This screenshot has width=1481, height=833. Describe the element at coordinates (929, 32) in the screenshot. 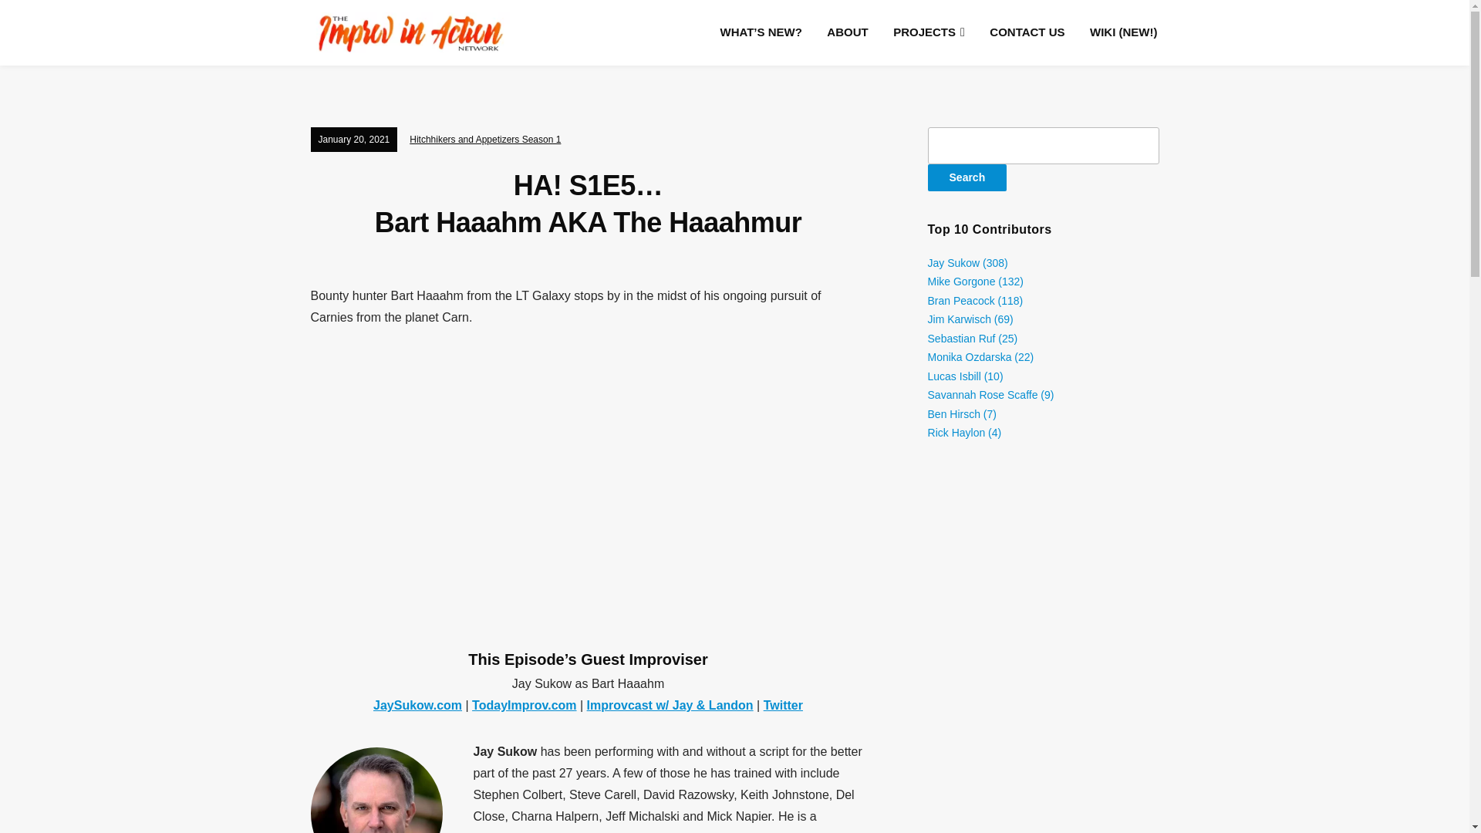

I see `PROJECTS` at that location.